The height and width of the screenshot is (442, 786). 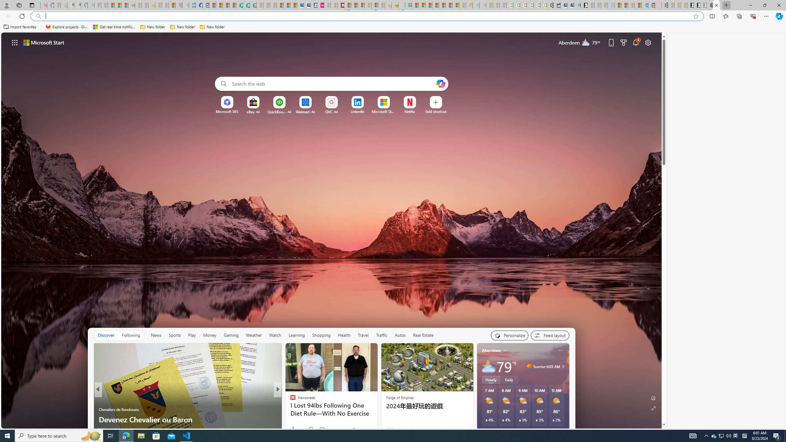 I want to click on View comments 18 Comment, so click(x=321, y=430).